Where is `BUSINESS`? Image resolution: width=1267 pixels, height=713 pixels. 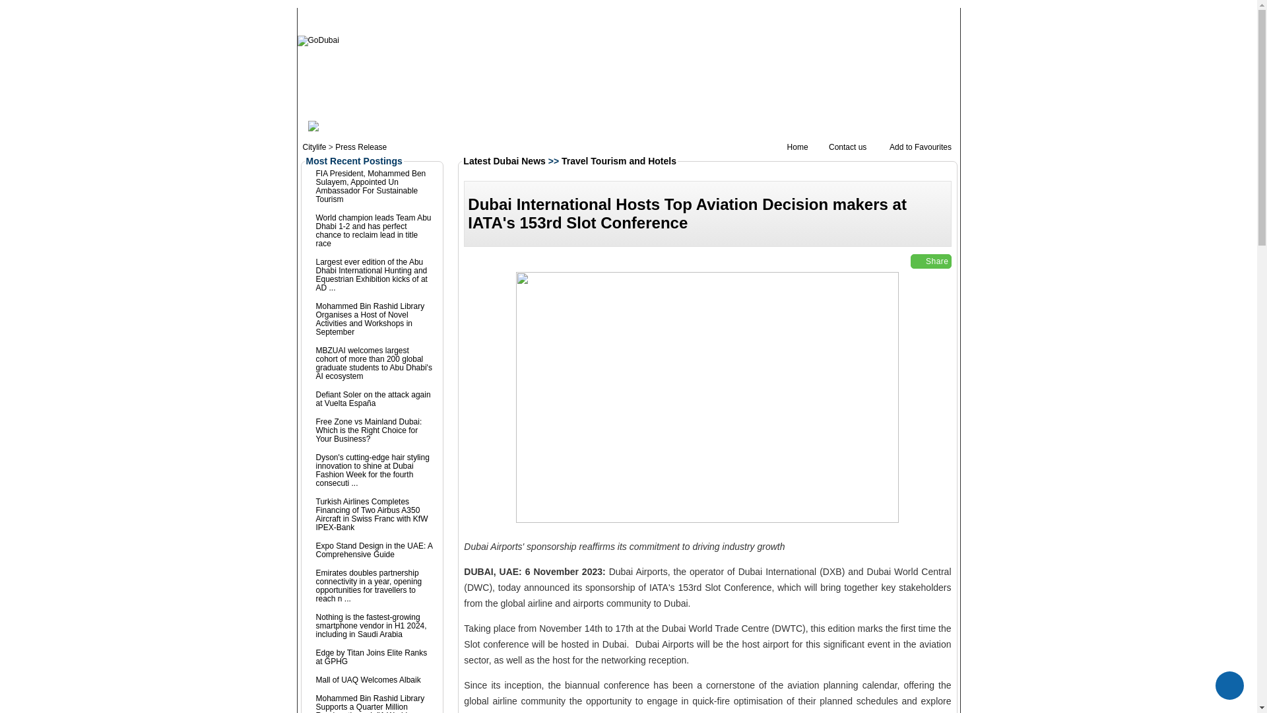 BUSINESS is located at coordinates (783, 88).